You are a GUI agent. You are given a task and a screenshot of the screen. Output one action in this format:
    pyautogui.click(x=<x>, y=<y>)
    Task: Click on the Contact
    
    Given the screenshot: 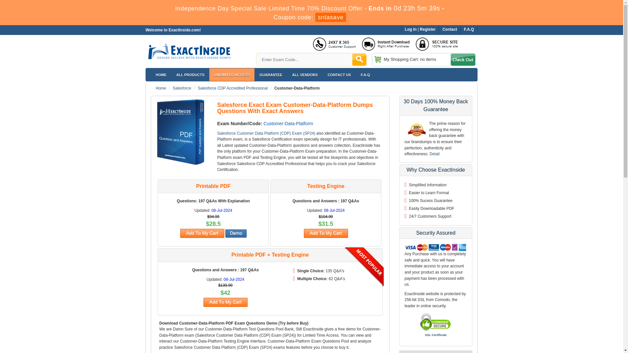 What is the action you would take?
    pyautogui.click(x=450, y=29)
    